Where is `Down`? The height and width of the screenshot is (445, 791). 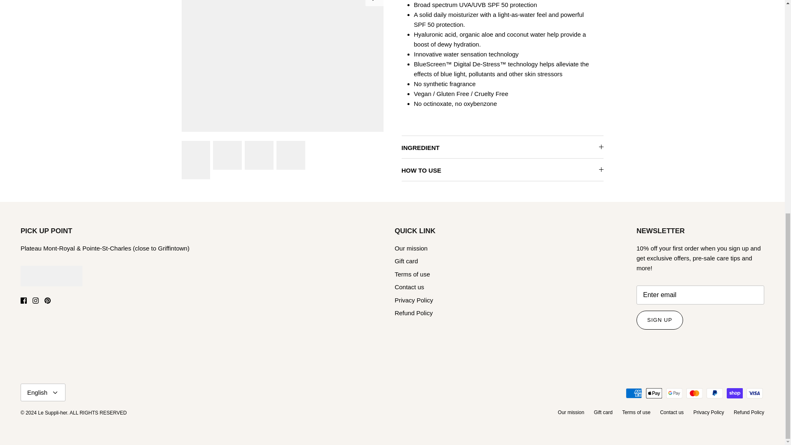
Down is located at coordinates (55, 392).